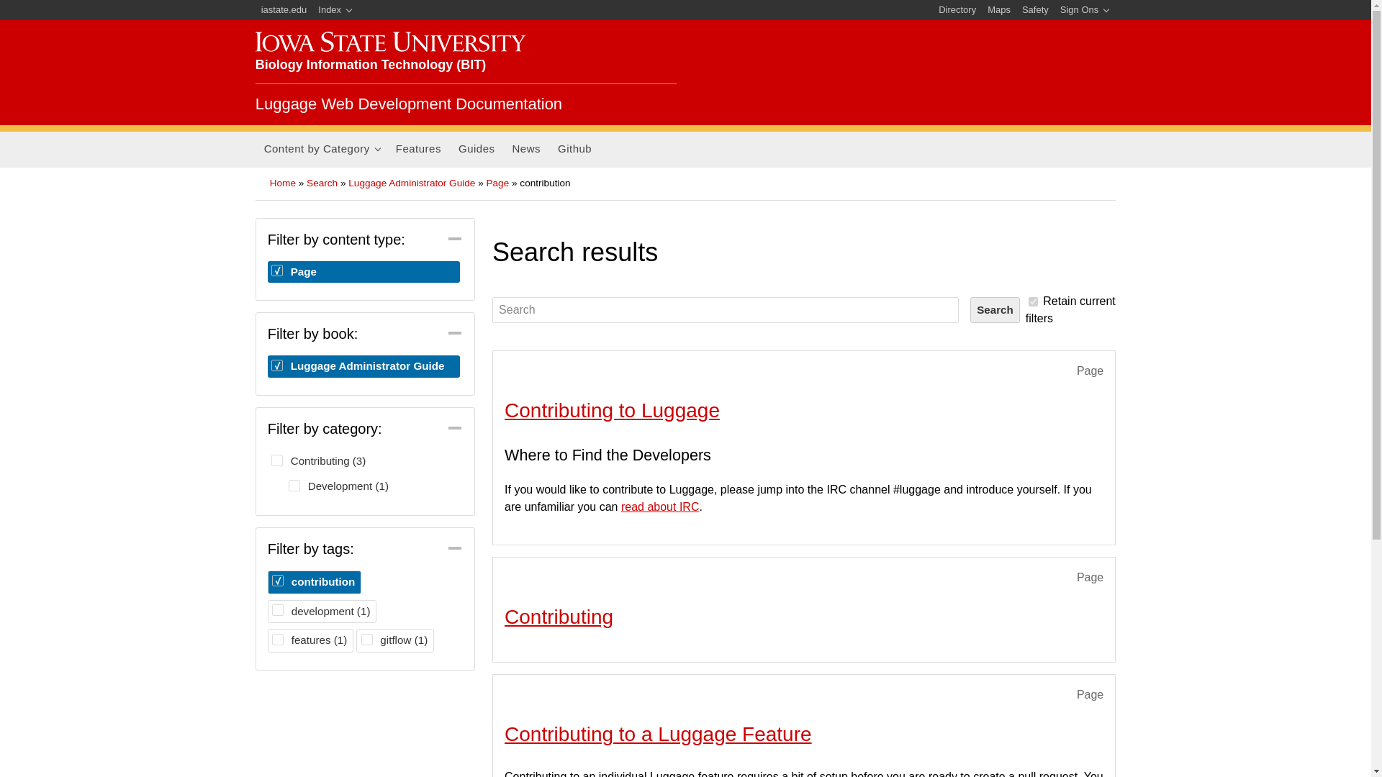 The width and height of the screenshot is (1382, 777). Describe the element at coordinates (335, 10) in the screenshot. I see `Index` at that location.